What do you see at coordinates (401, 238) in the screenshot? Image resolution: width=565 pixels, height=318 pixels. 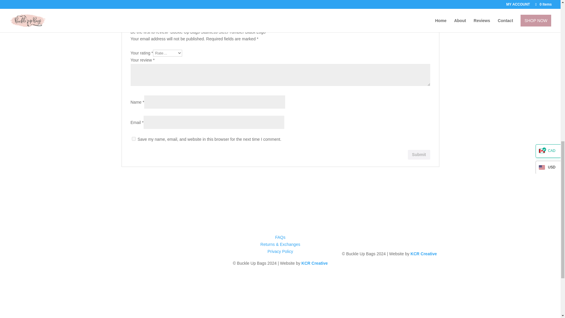 I see `Follow on Pinterest` at bounding box center [401, 238].